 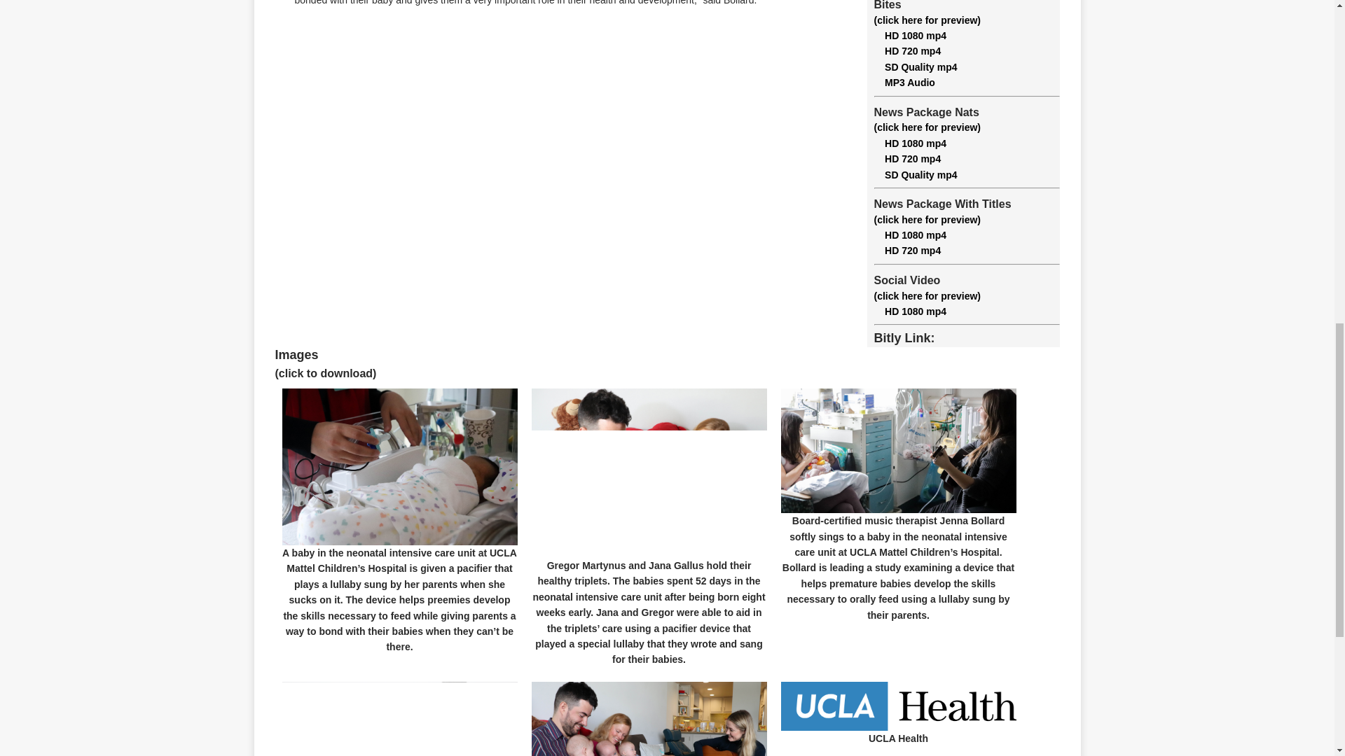 I want to click on     MP3 Audio, so click(x=904, y=83).